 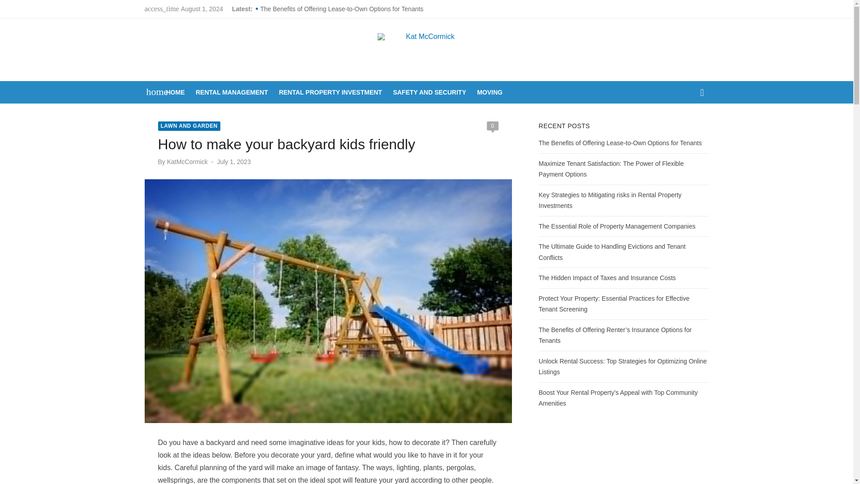 I want to click on RENTAL PROPERTY INVESTMENT, so click(x=330, y=92).